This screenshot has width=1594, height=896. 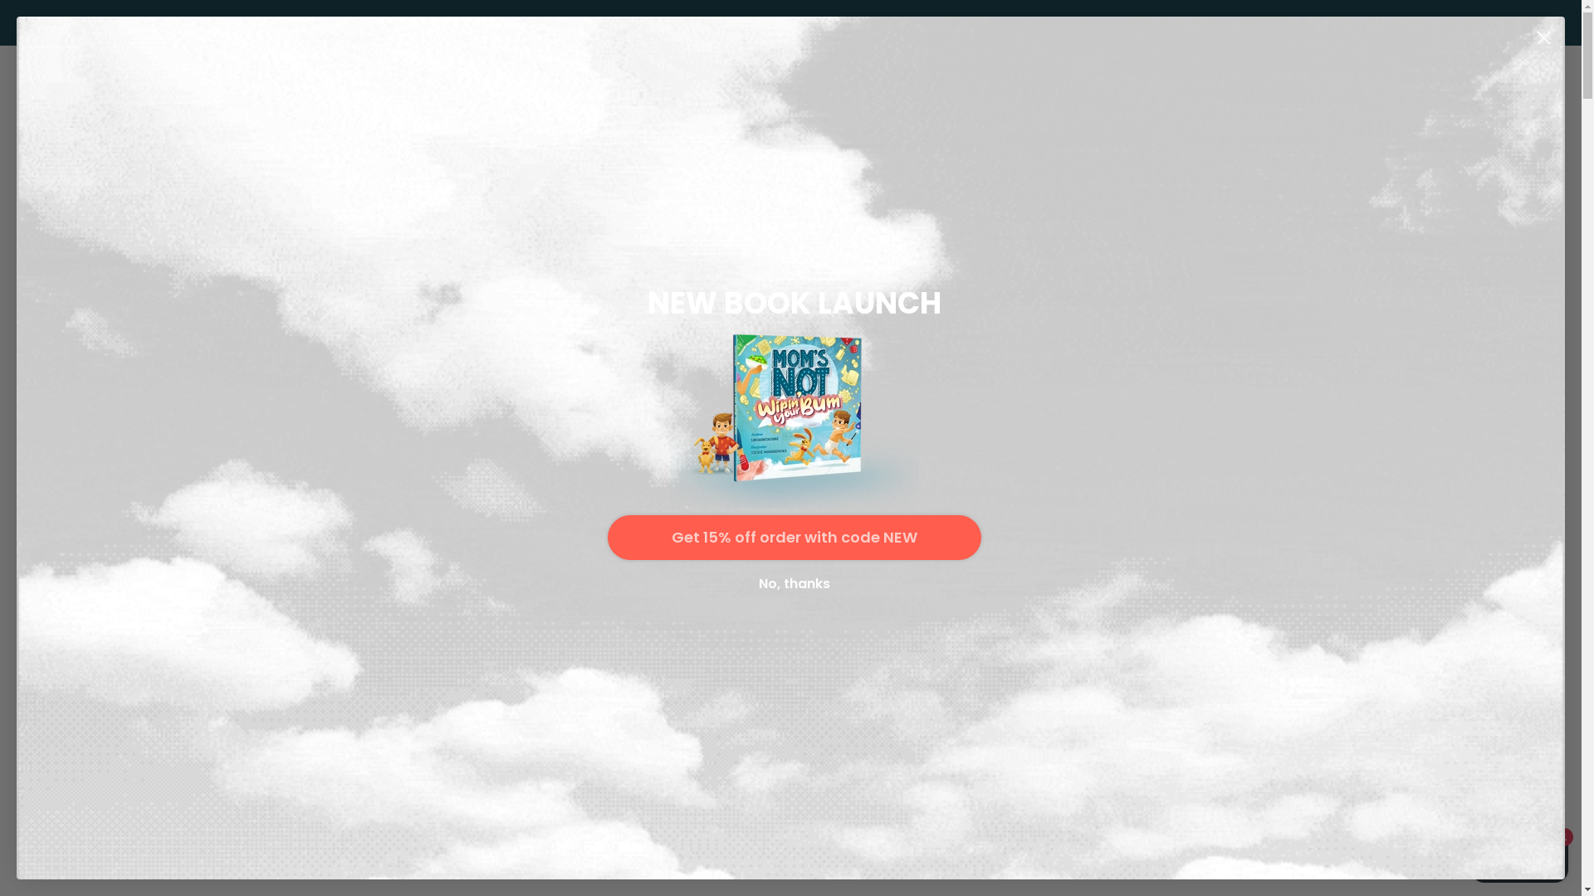 What do you see at coordinates (596, 158) in the screenshot?
I see `SHOP MOM'S NOT` at bounding box center [596, 158].